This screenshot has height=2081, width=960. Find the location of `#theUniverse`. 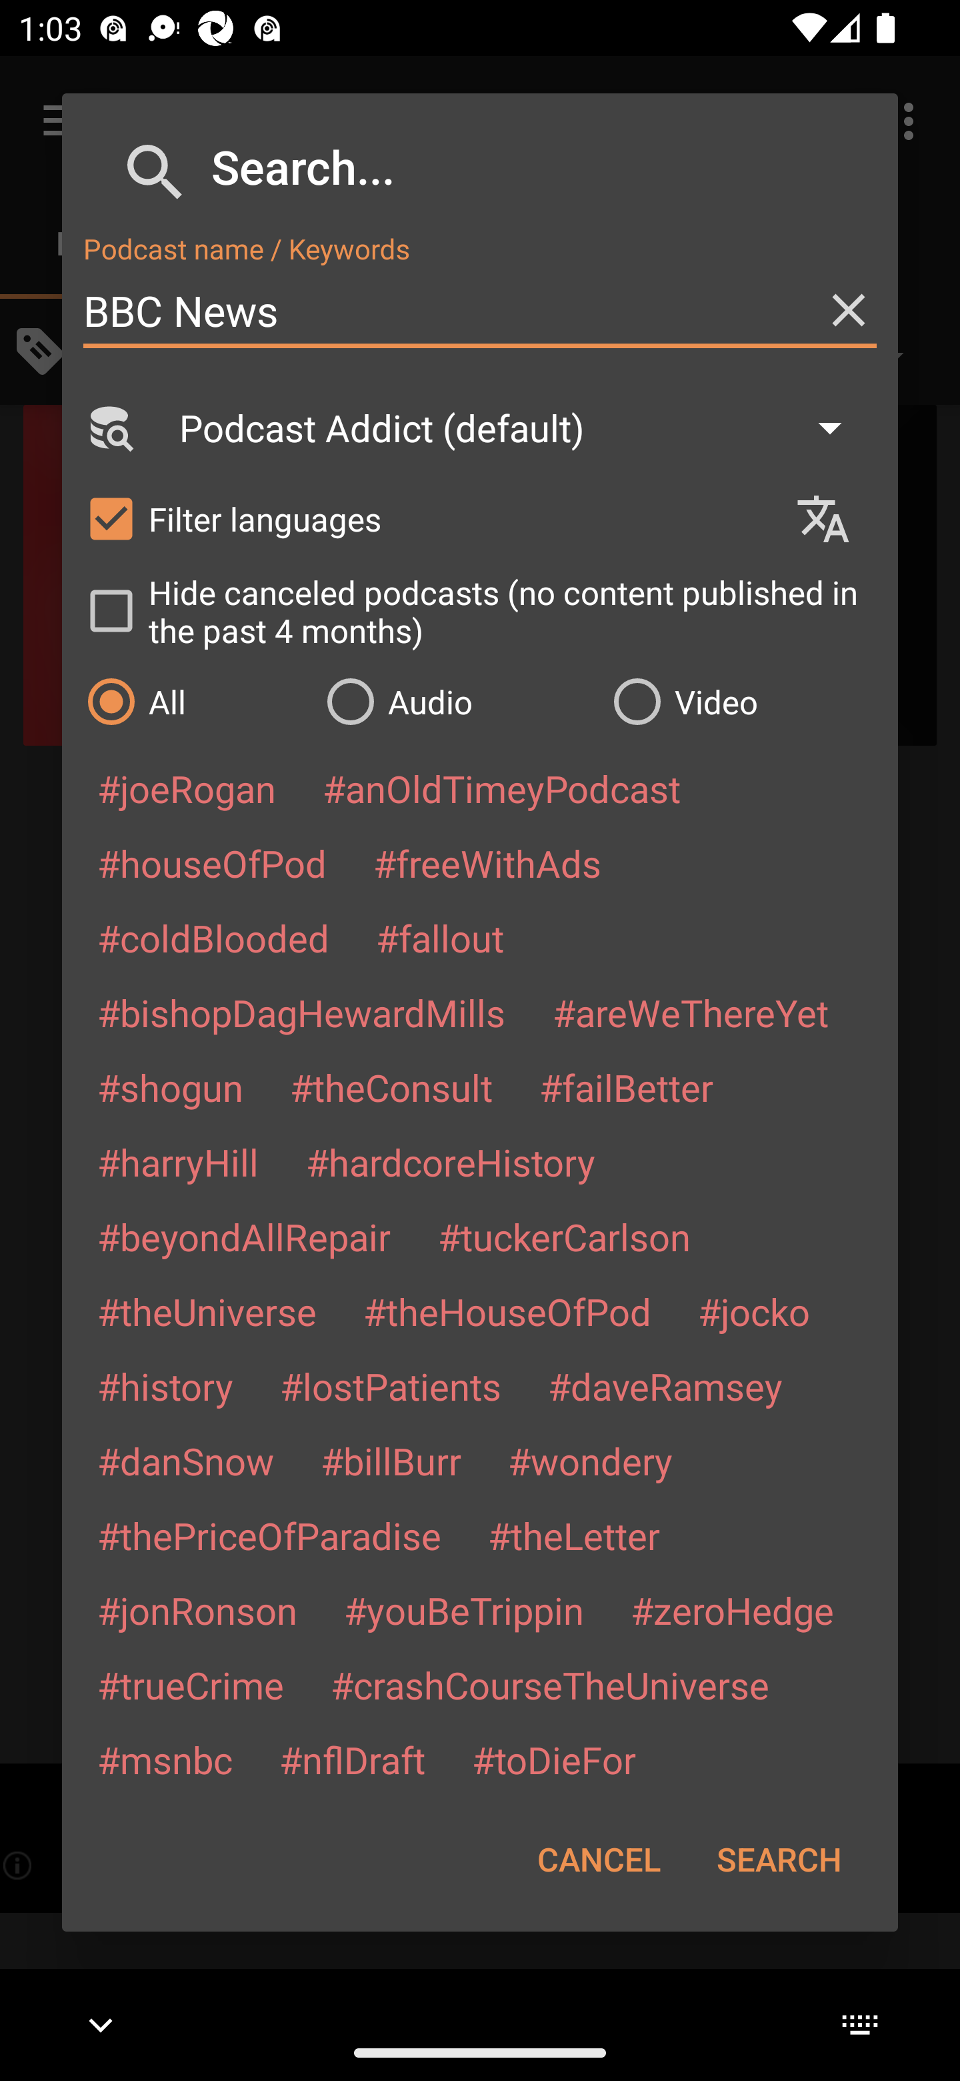

#theUniverse is located at coordinates (207, 1311).